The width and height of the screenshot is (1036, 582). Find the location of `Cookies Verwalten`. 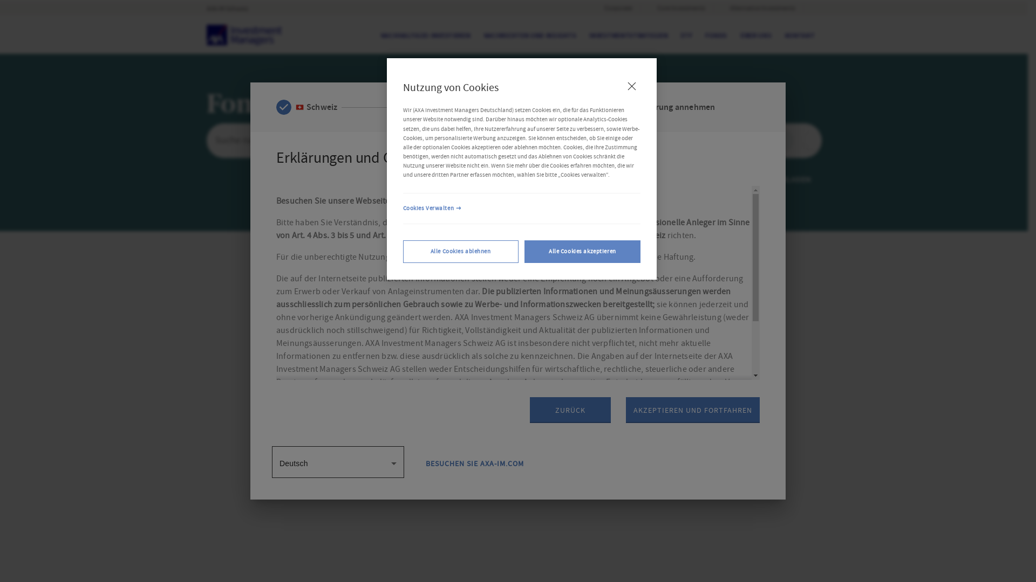

Cookies Verwalten is located at coordinates (522, 209).